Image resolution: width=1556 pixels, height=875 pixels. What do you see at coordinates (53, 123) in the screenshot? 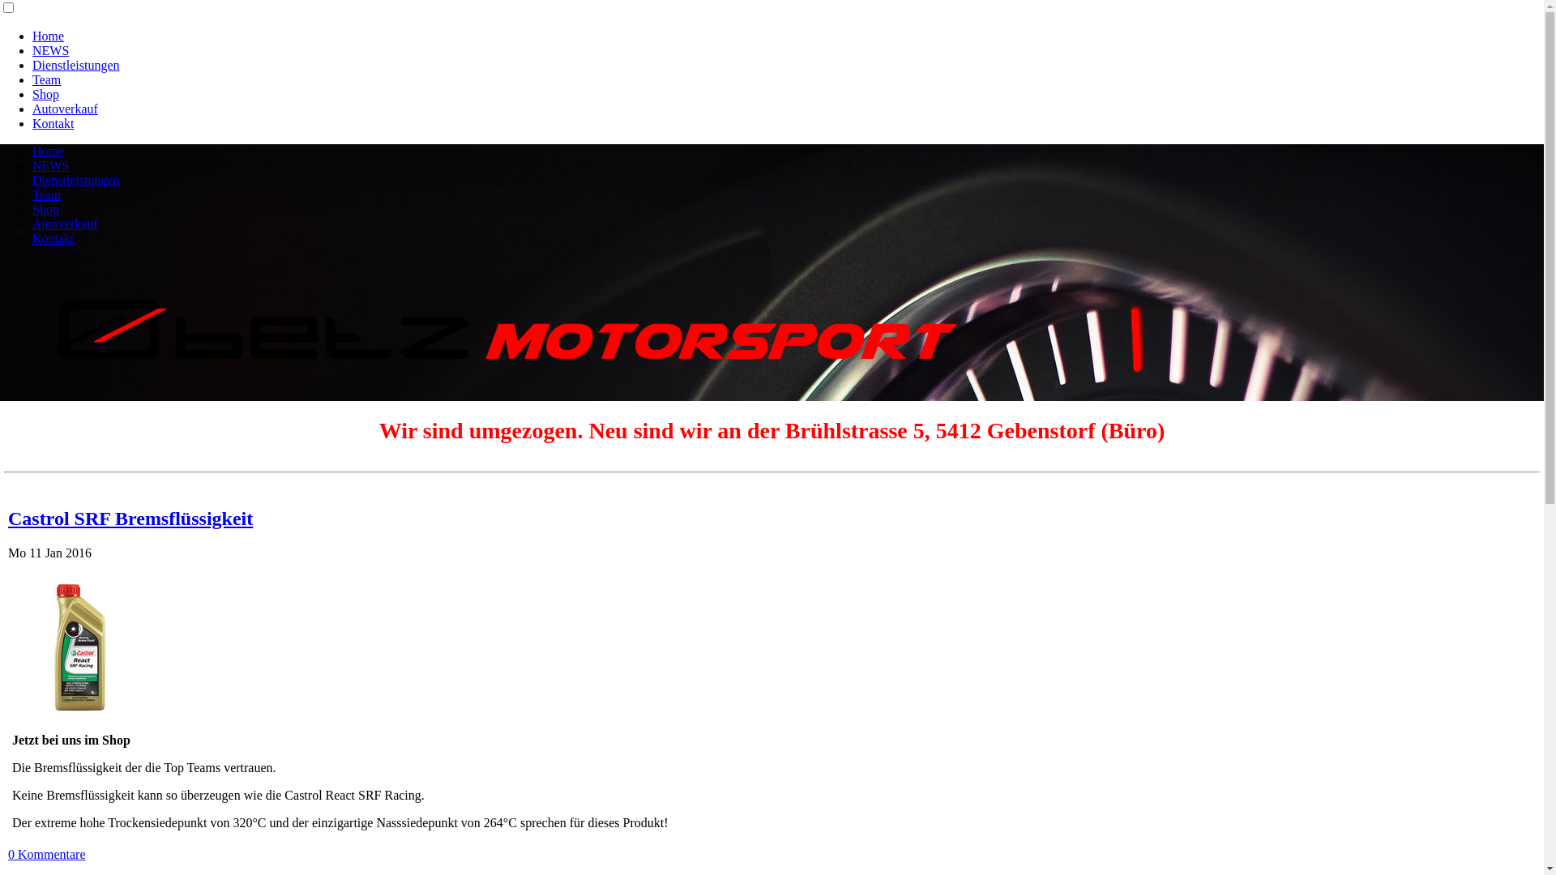
I see `Kontakt` at bounding box center [53, 123].